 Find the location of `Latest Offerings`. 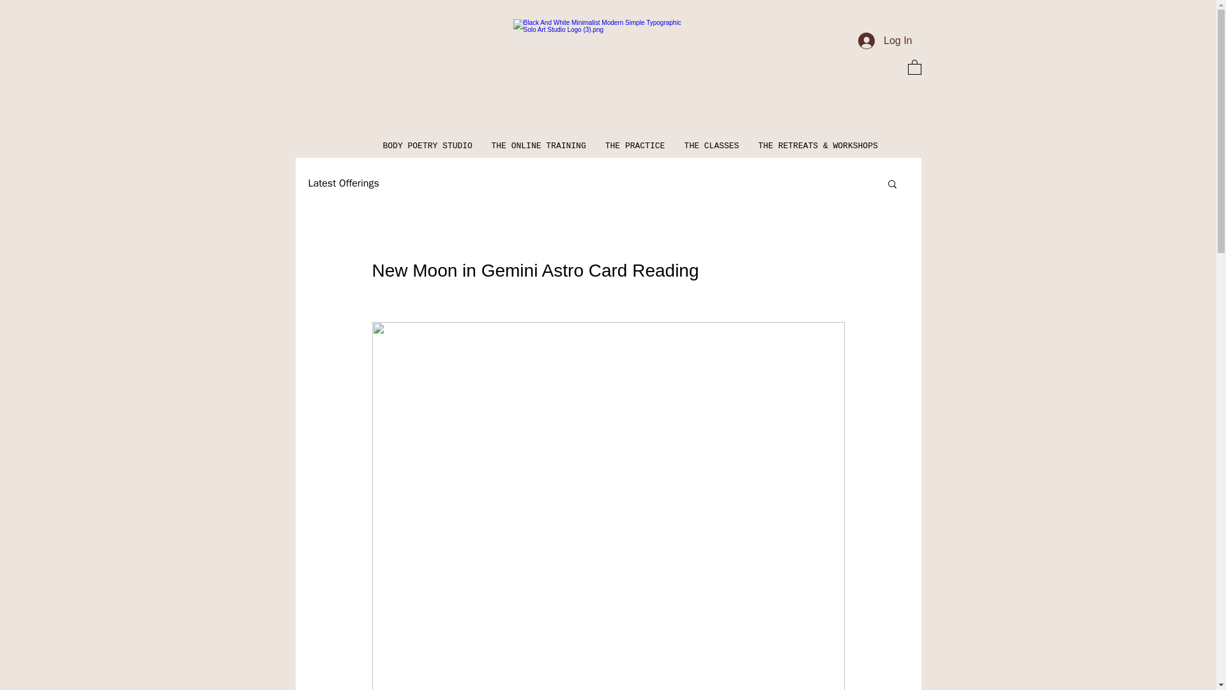

Latest Offerings is located at coordinates (343, 183).